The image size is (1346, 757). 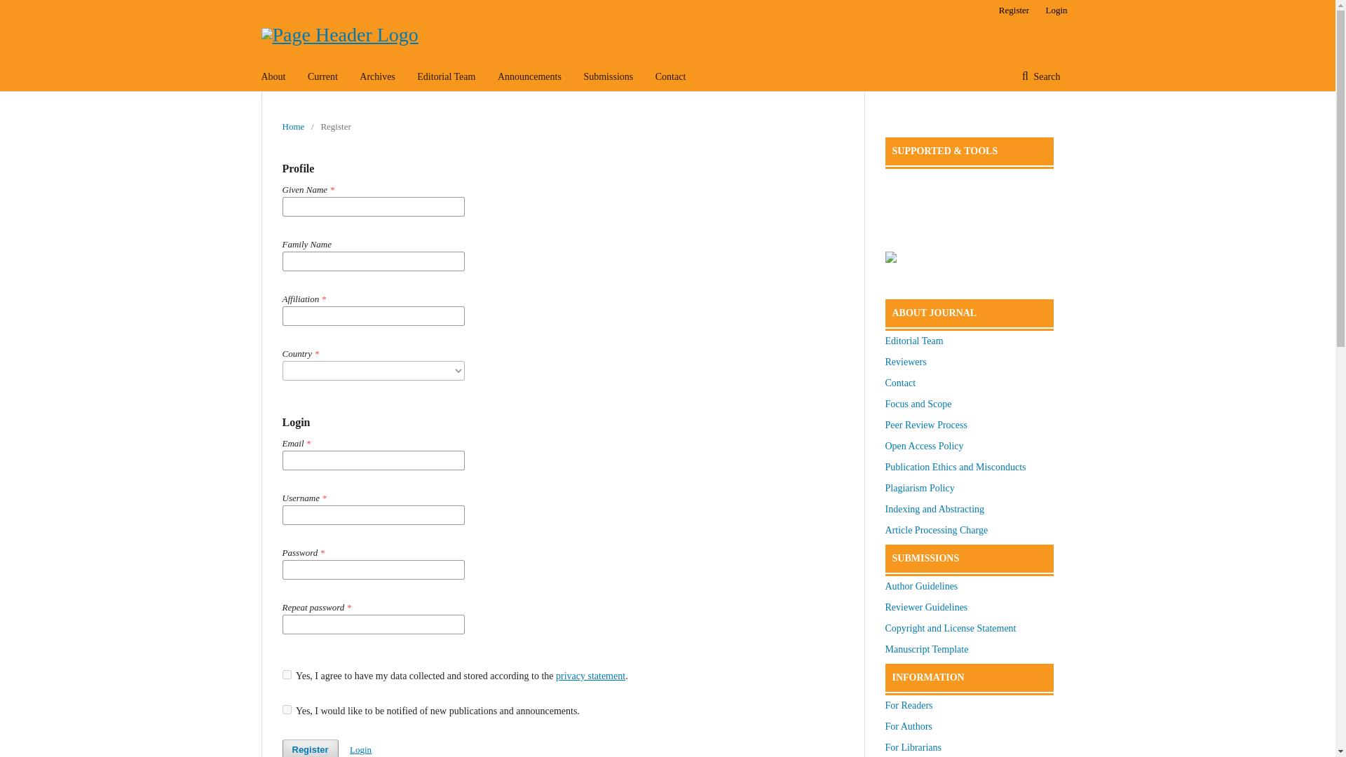 I want to click on SUBMISSIONS, so click(x=968, y=558).